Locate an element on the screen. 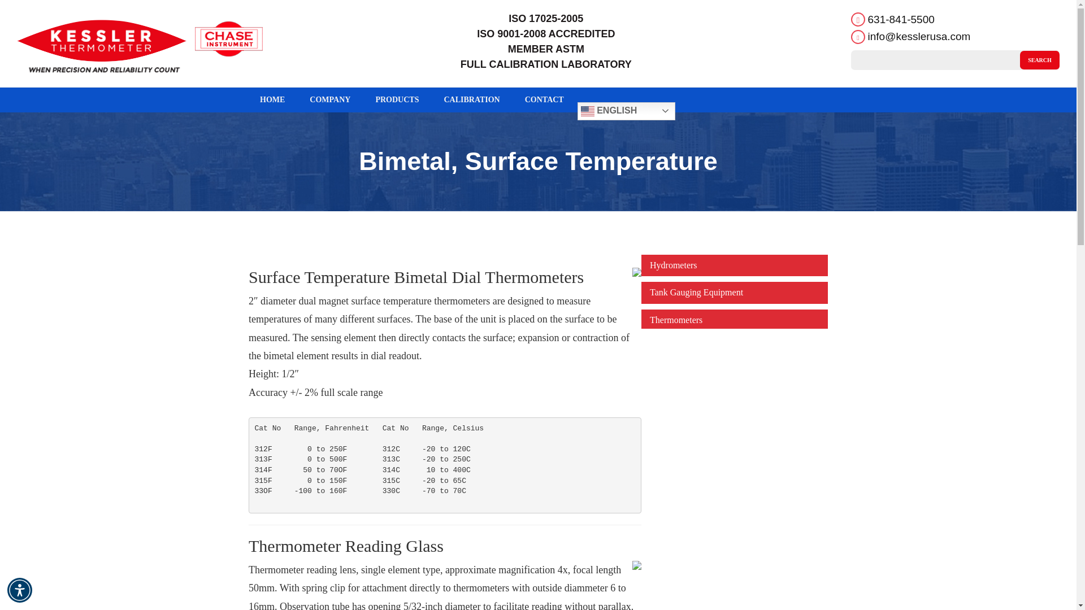  COMPANY is located at coordinates (330, 99).